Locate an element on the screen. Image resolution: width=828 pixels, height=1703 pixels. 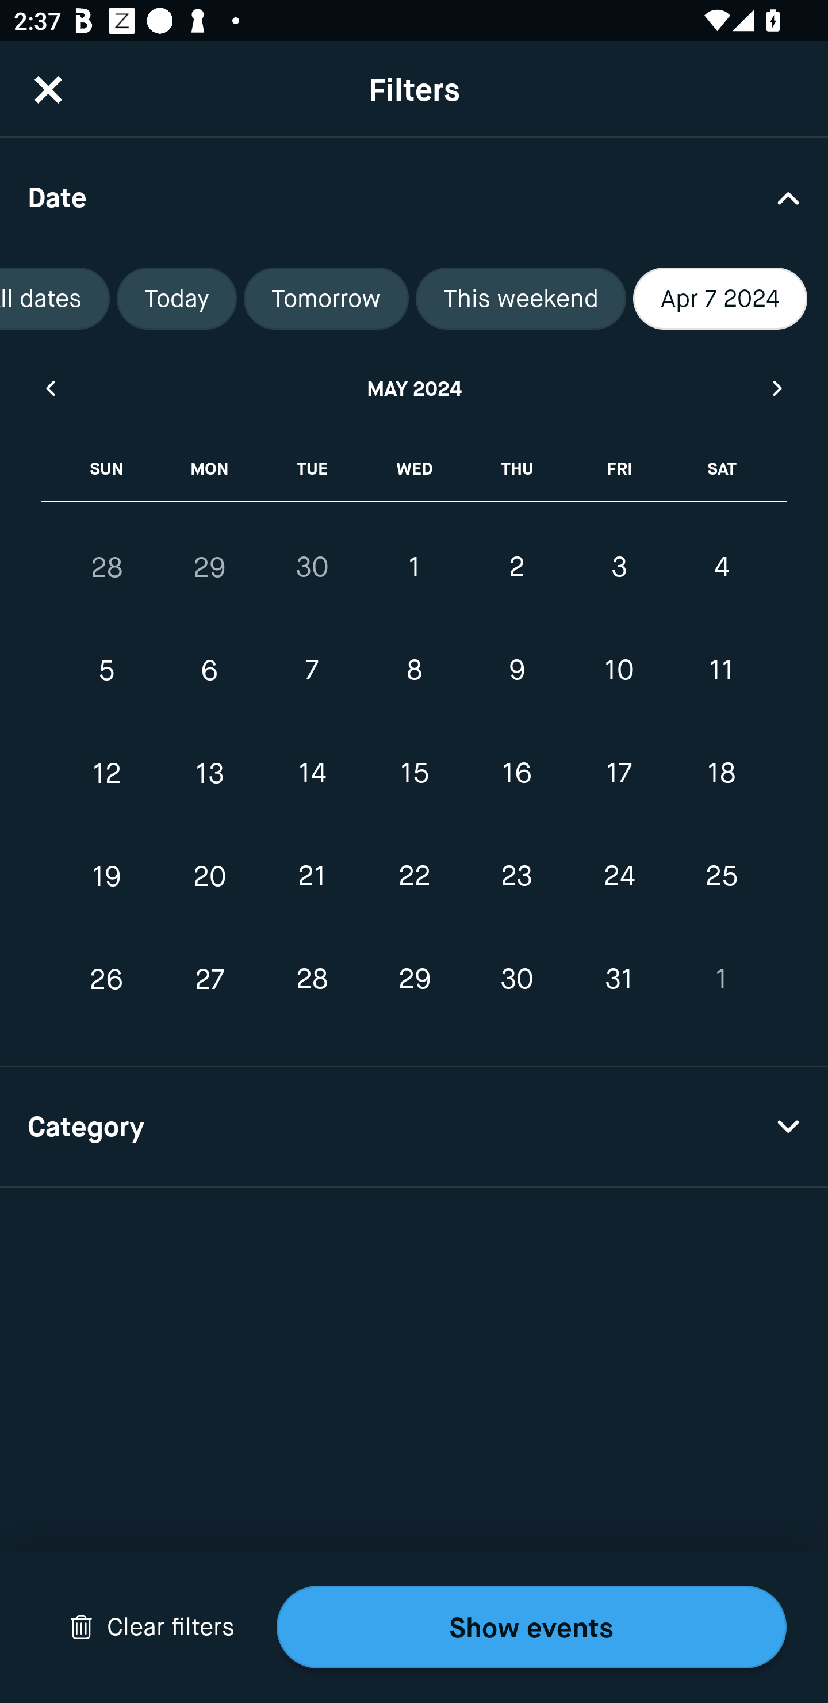
3 is located at coordinates (619, 567).